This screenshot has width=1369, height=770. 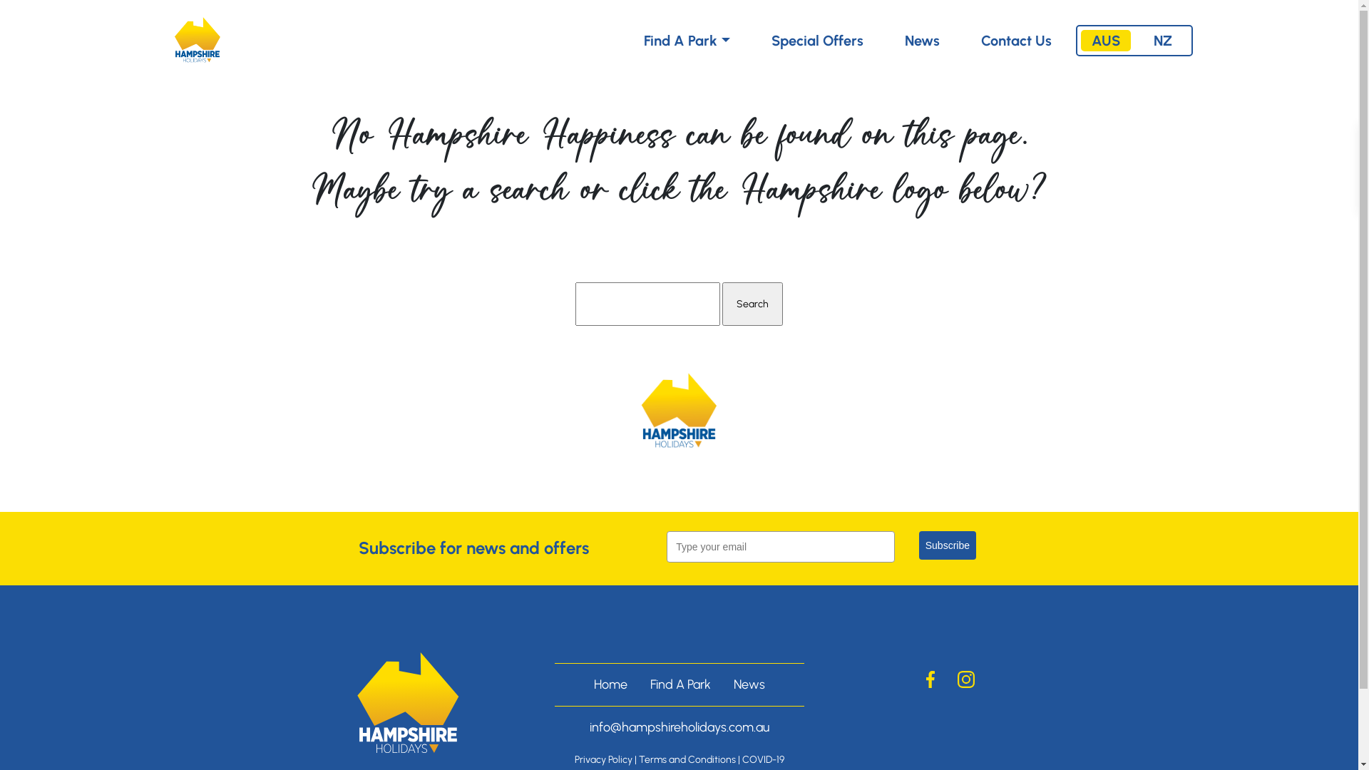 What do you see at coordinates (687, 760) in the screenshot?
I see `Terms and Conditions` at bounding box center [687, 760].